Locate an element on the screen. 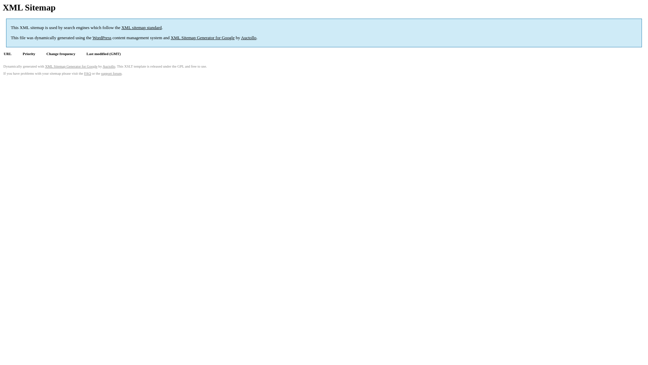 The height and width of the screenshot is (365, 648). Auctollo is located at coordinates (249, 38).